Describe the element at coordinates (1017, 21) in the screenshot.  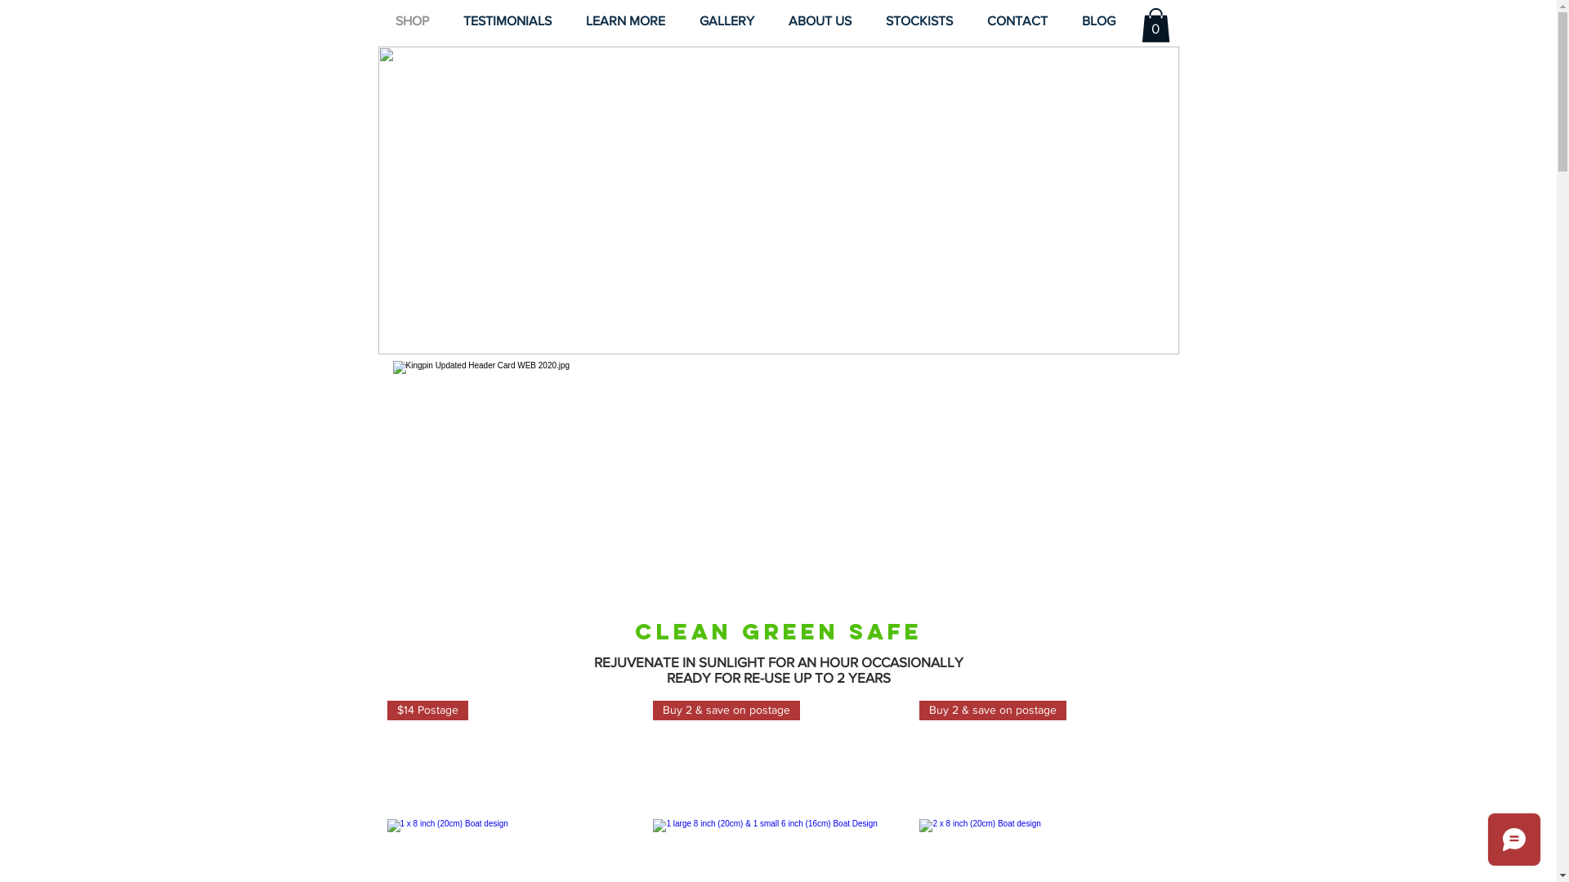
I see `CONTACT` at that location.